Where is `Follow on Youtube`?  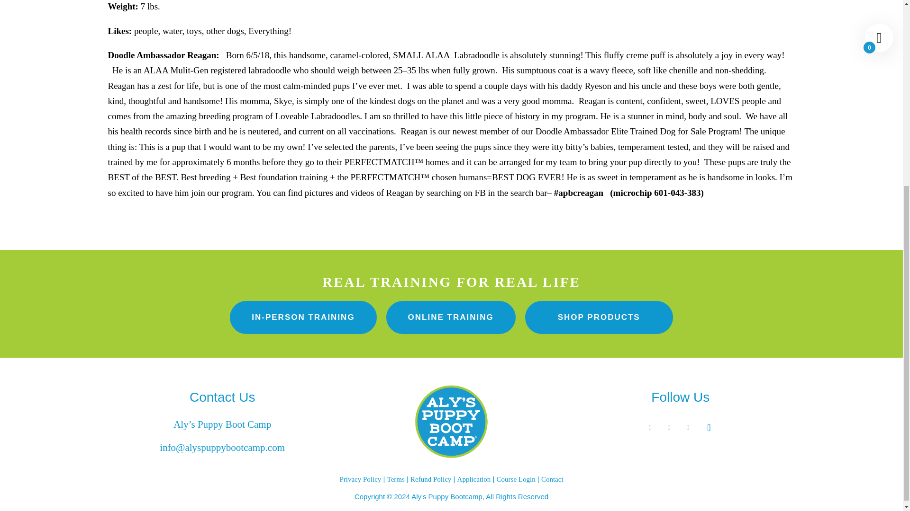
Follow on Youtube is located at coordinates (709, 428).